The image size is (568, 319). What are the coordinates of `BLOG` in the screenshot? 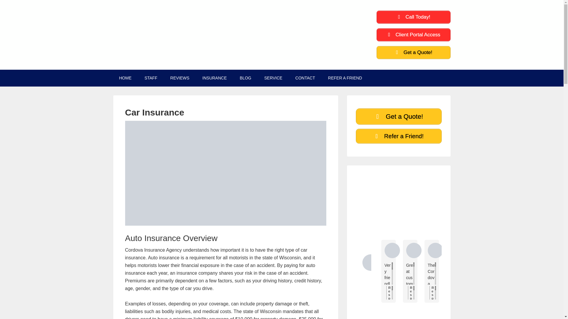 It's located at (245, 78).